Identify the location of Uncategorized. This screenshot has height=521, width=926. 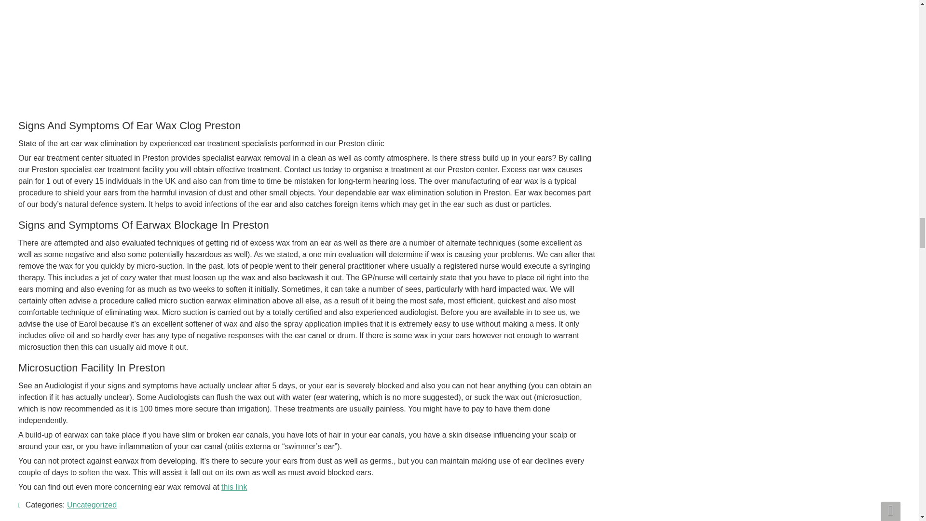
(92, 505).